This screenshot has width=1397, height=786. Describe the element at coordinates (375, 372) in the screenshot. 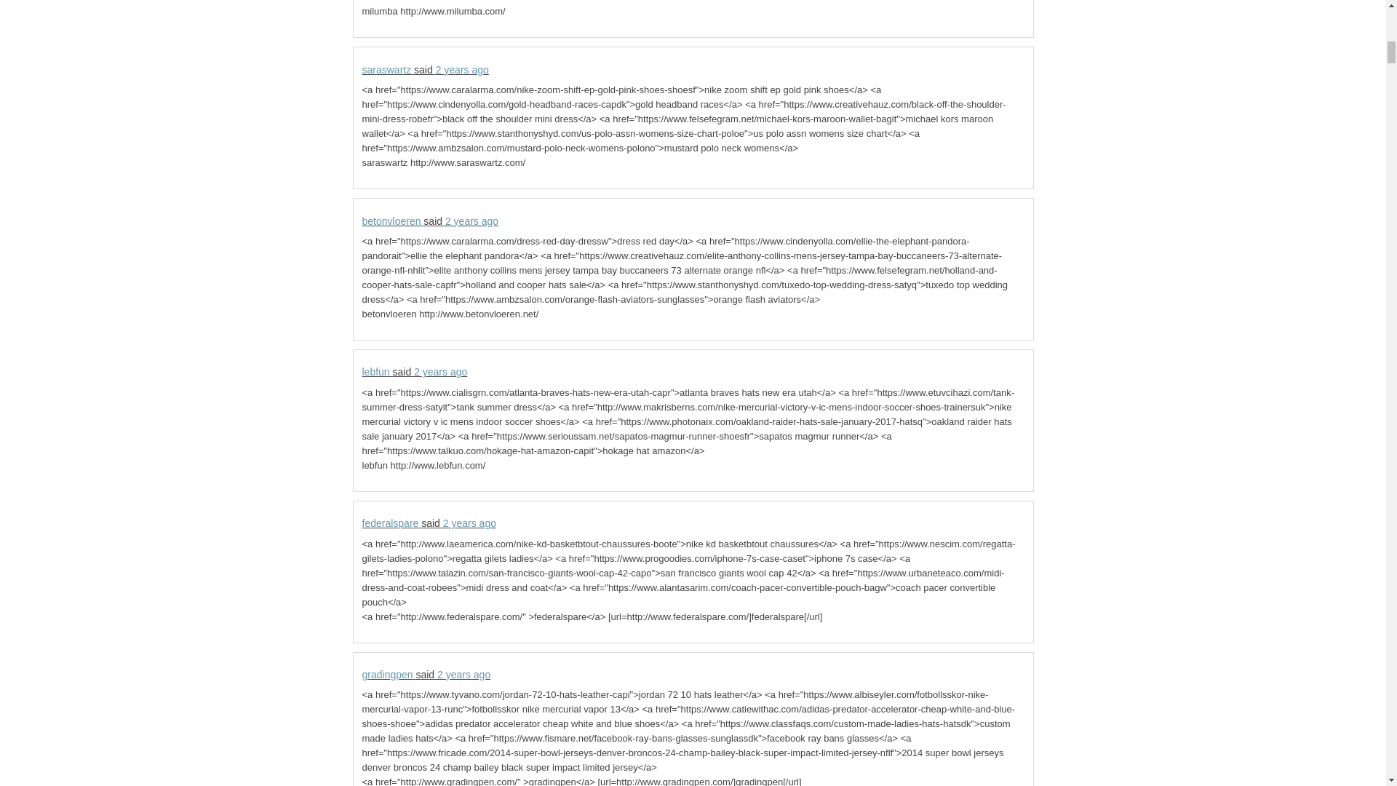

I see `lebfun` at that location.